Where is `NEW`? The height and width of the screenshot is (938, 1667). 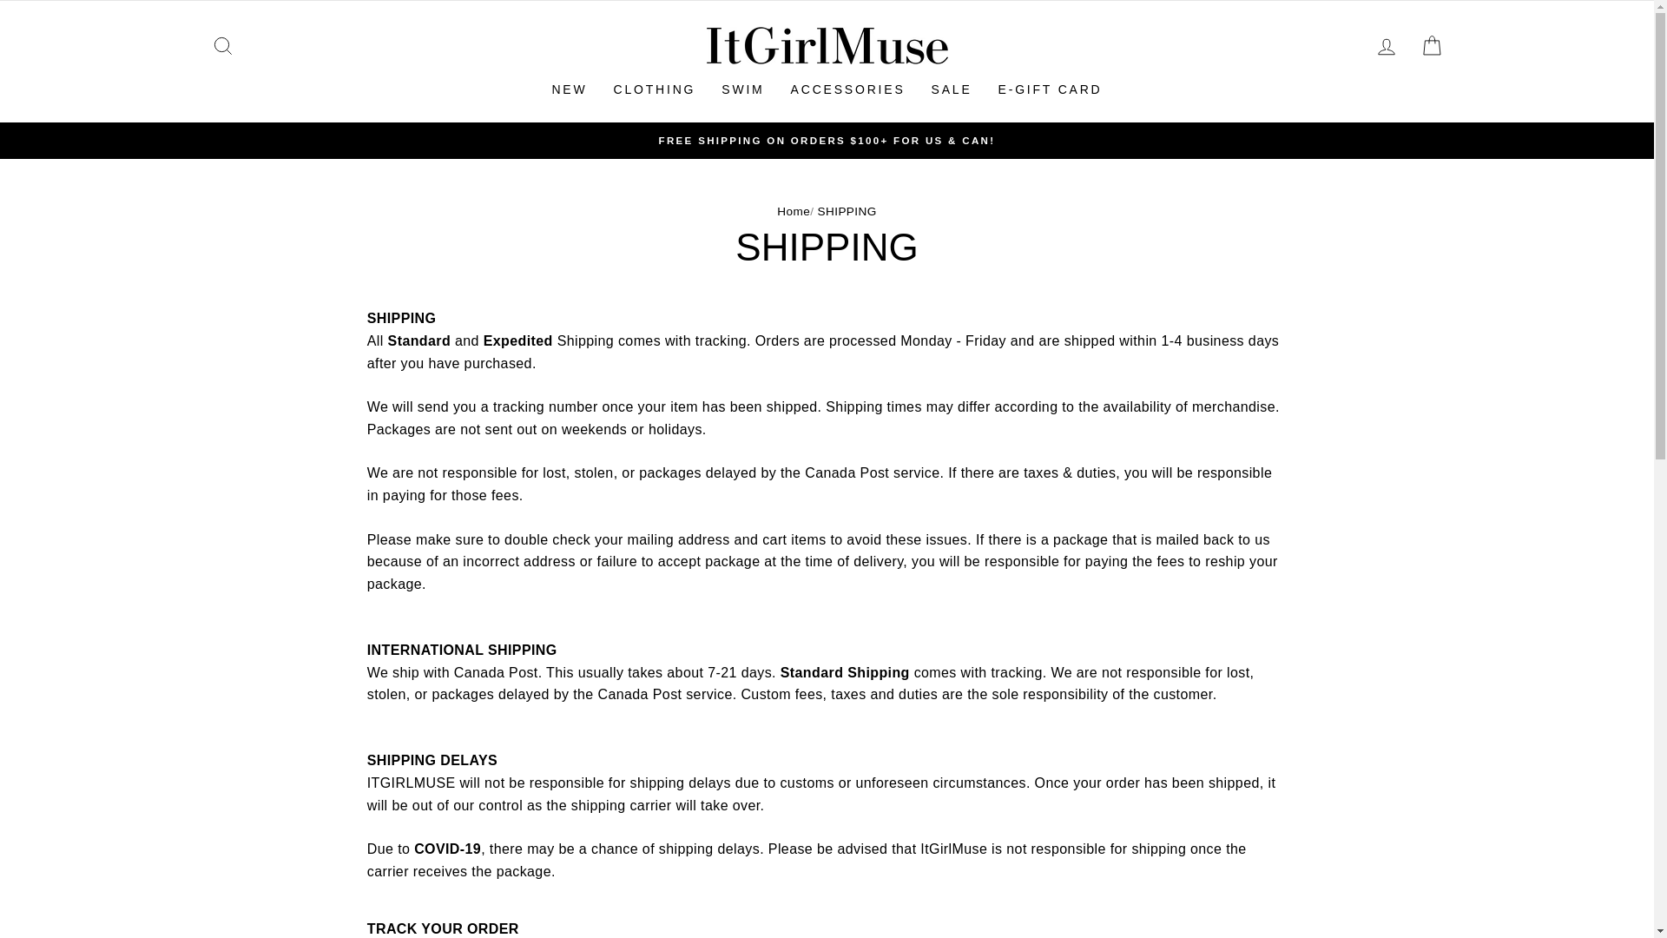 NEW is located at coordinates (570, 89).